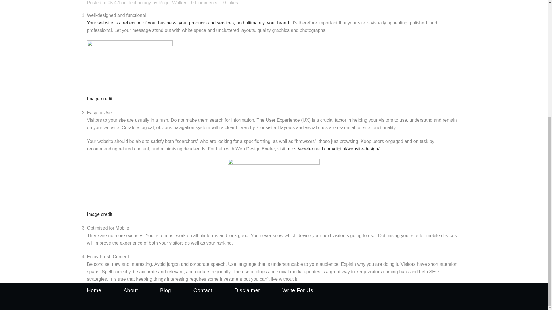  What do you see at coordinates (131, 290) in the screenshot?
I see `About` at bounding box center [131, 290].